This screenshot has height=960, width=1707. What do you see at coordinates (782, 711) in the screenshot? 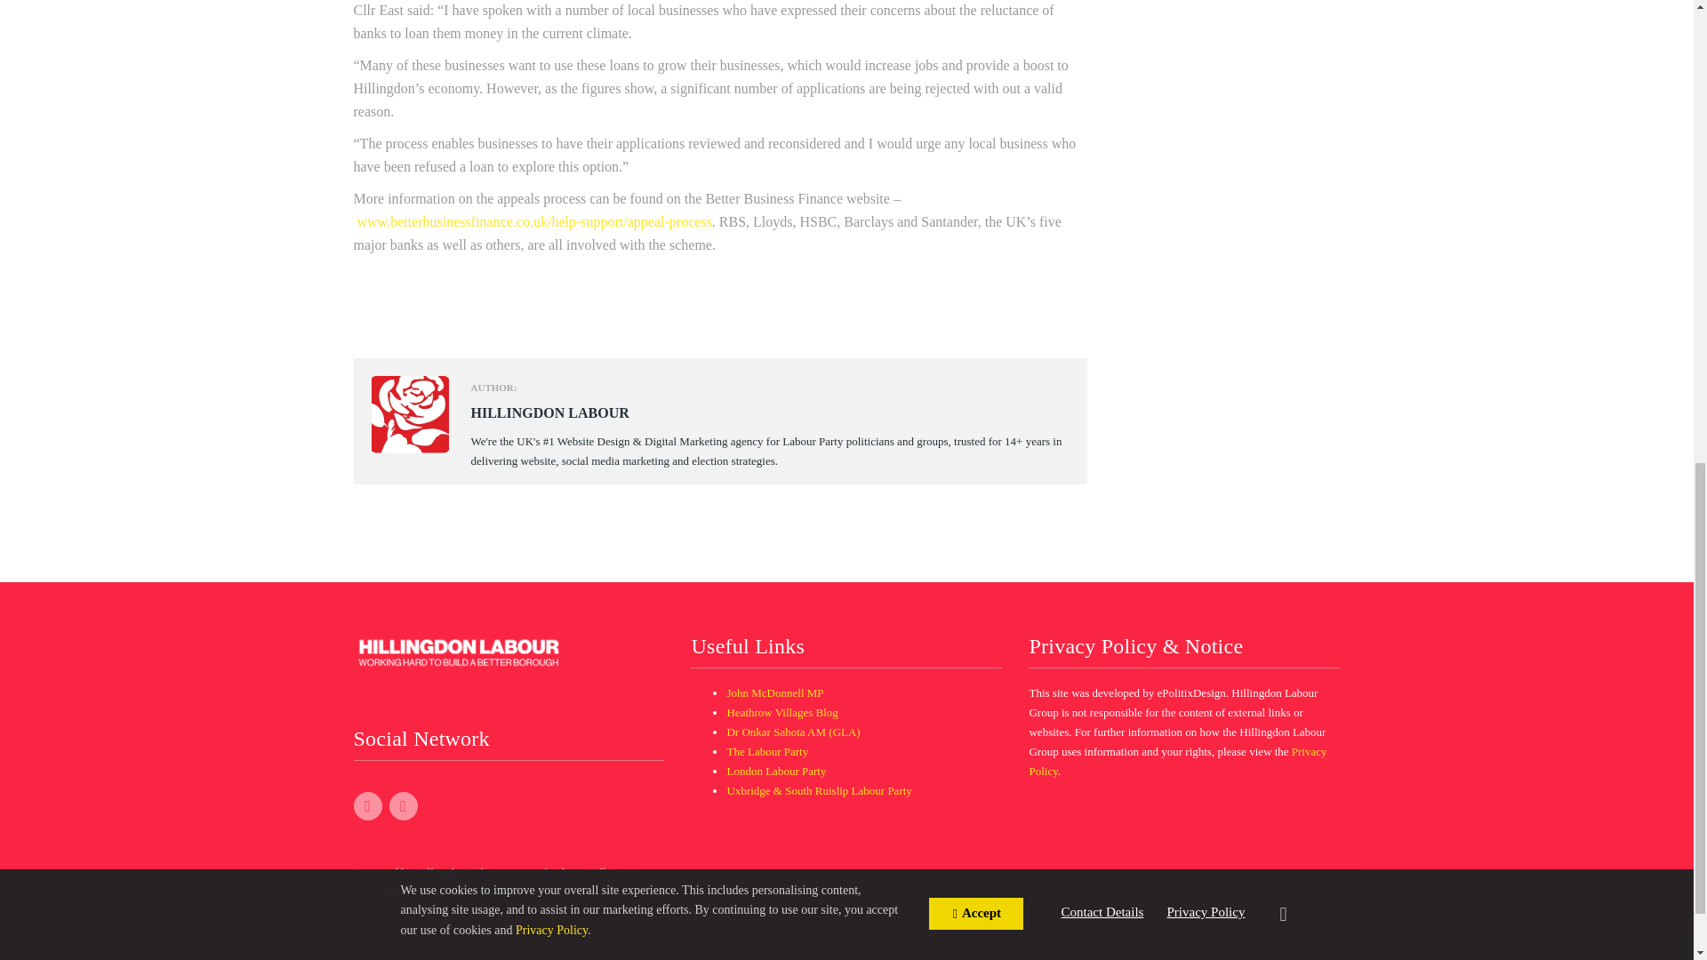
I see `Heathrow Villages Blog` at bounding box center [782, 711].